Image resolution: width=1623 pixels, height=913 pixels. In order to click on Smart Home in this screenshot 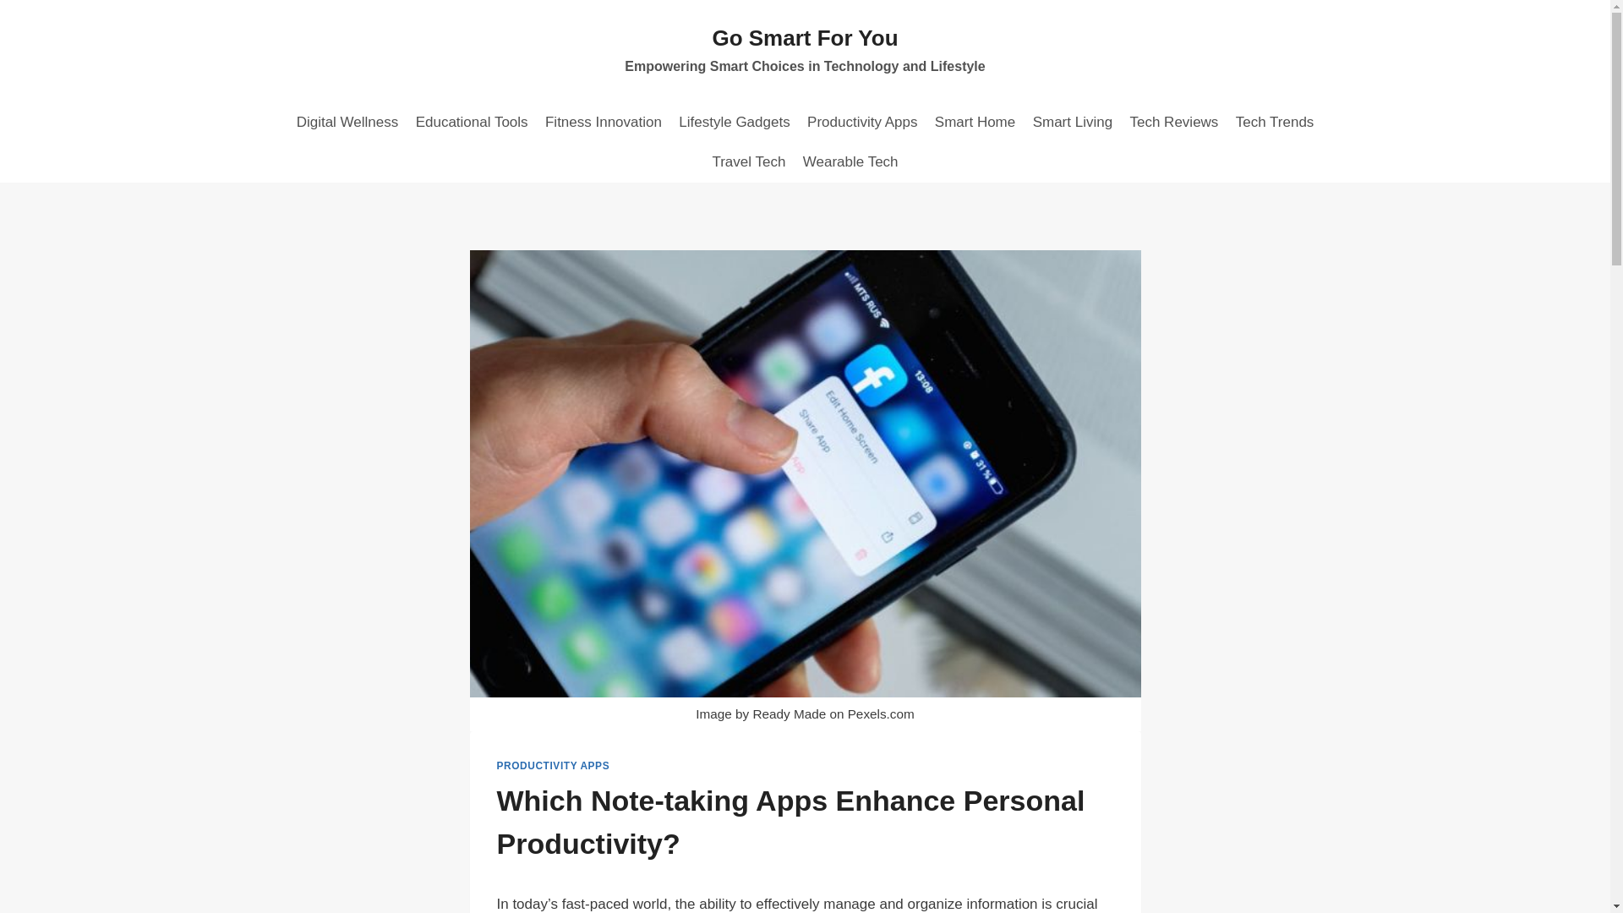, I will do `click(975, 122)`.